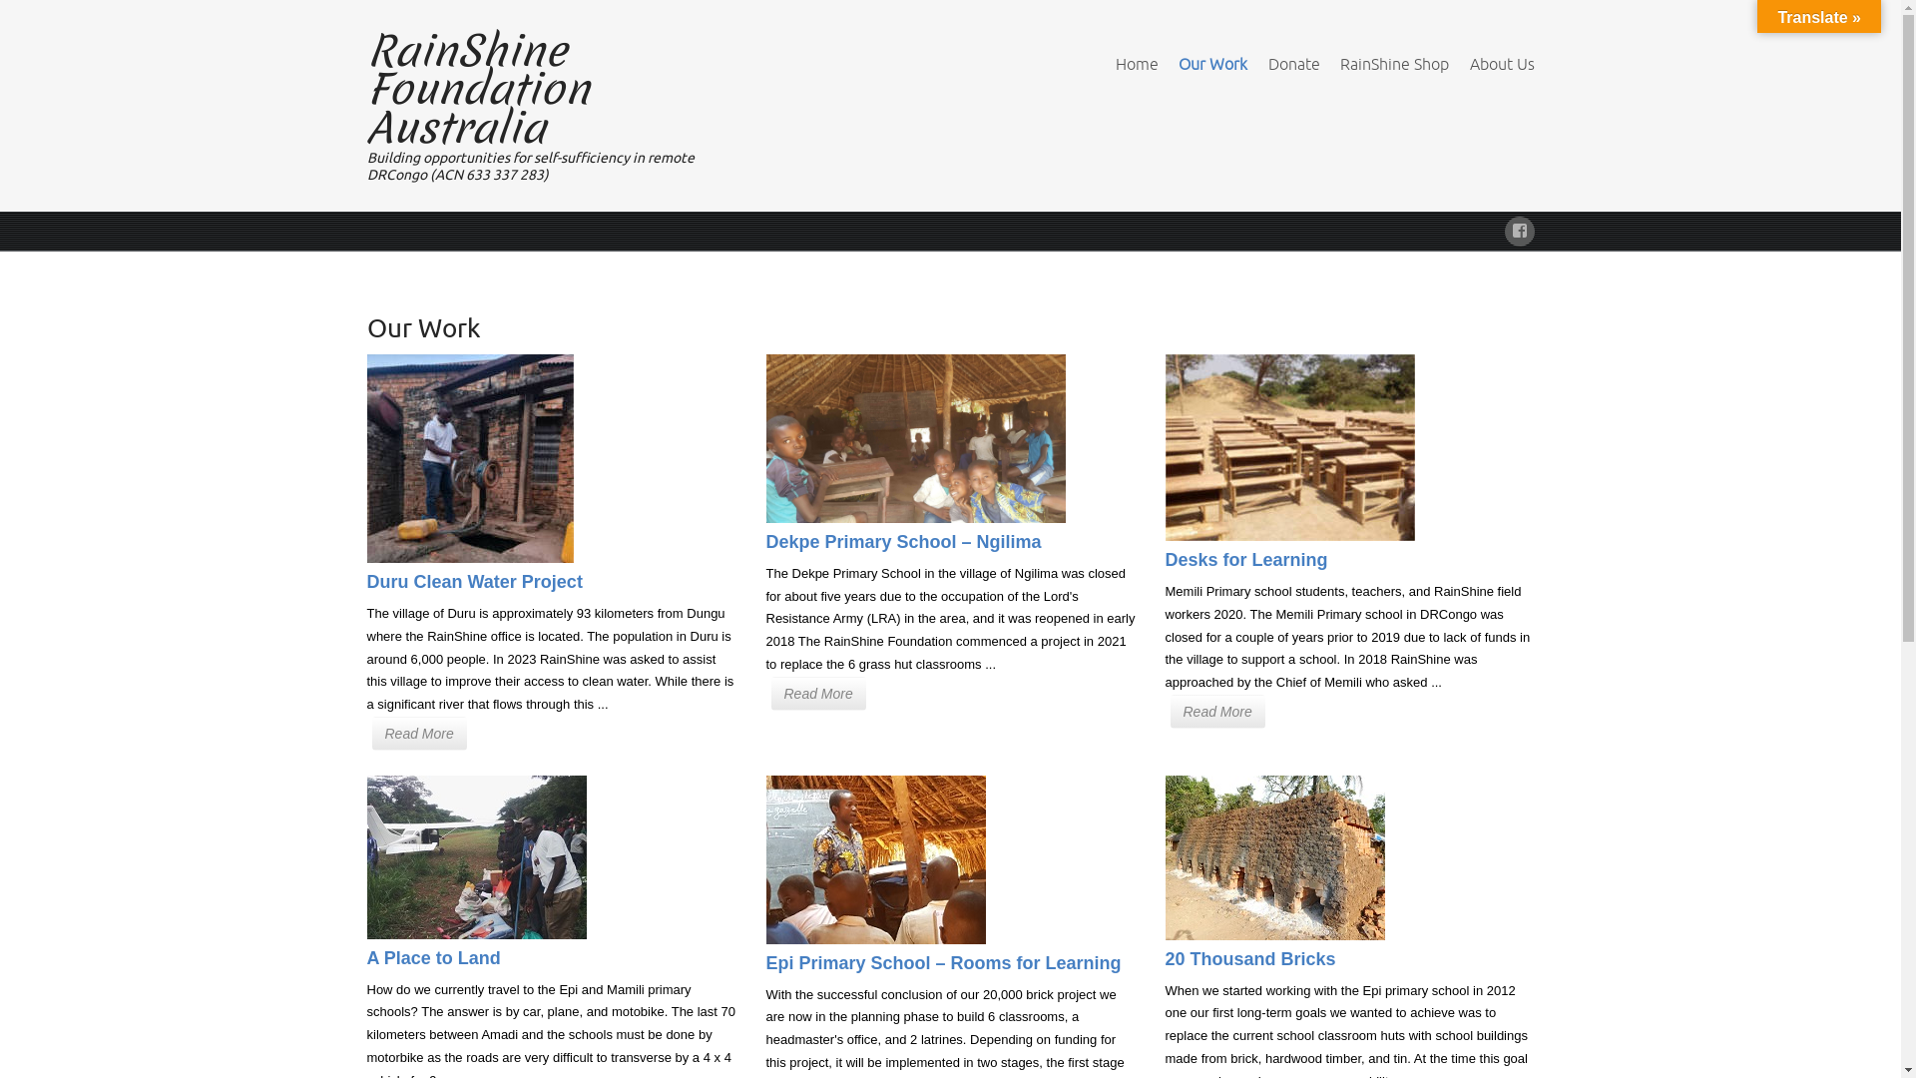  What do you see at coordinates (1501, 64) in the screenshot?
I see `About Us` at bounding box center [1501, 64].